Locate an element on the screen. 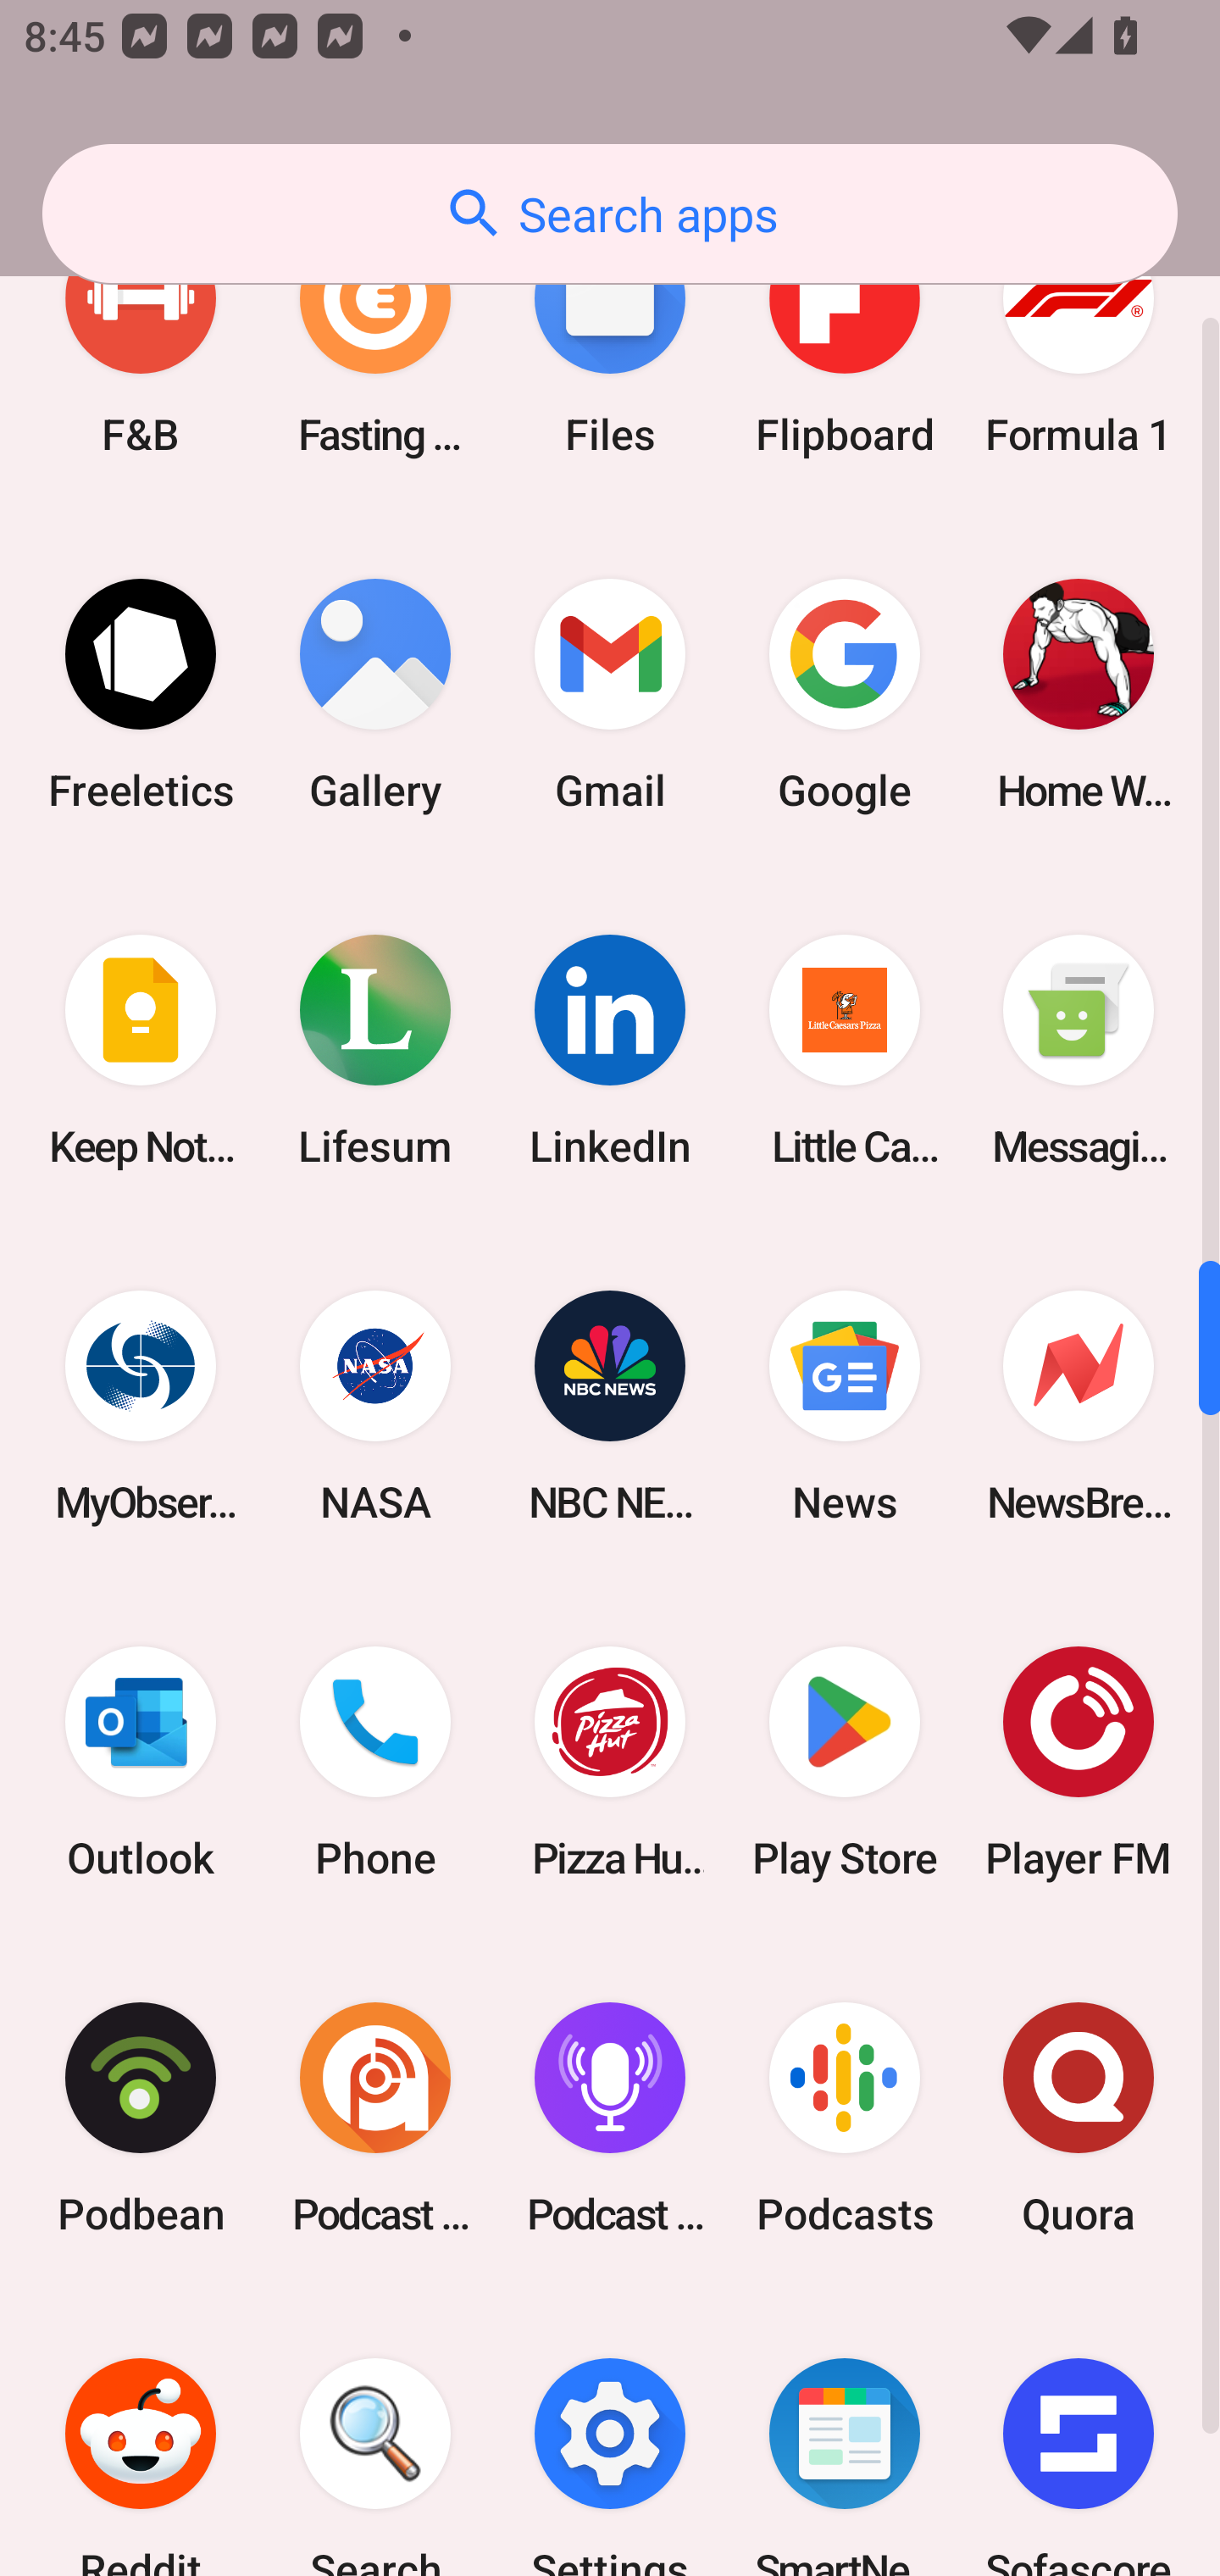 The height and width of the screenshot is (2576, 1220). Formula 1 is located at coordinates (1079, 344).